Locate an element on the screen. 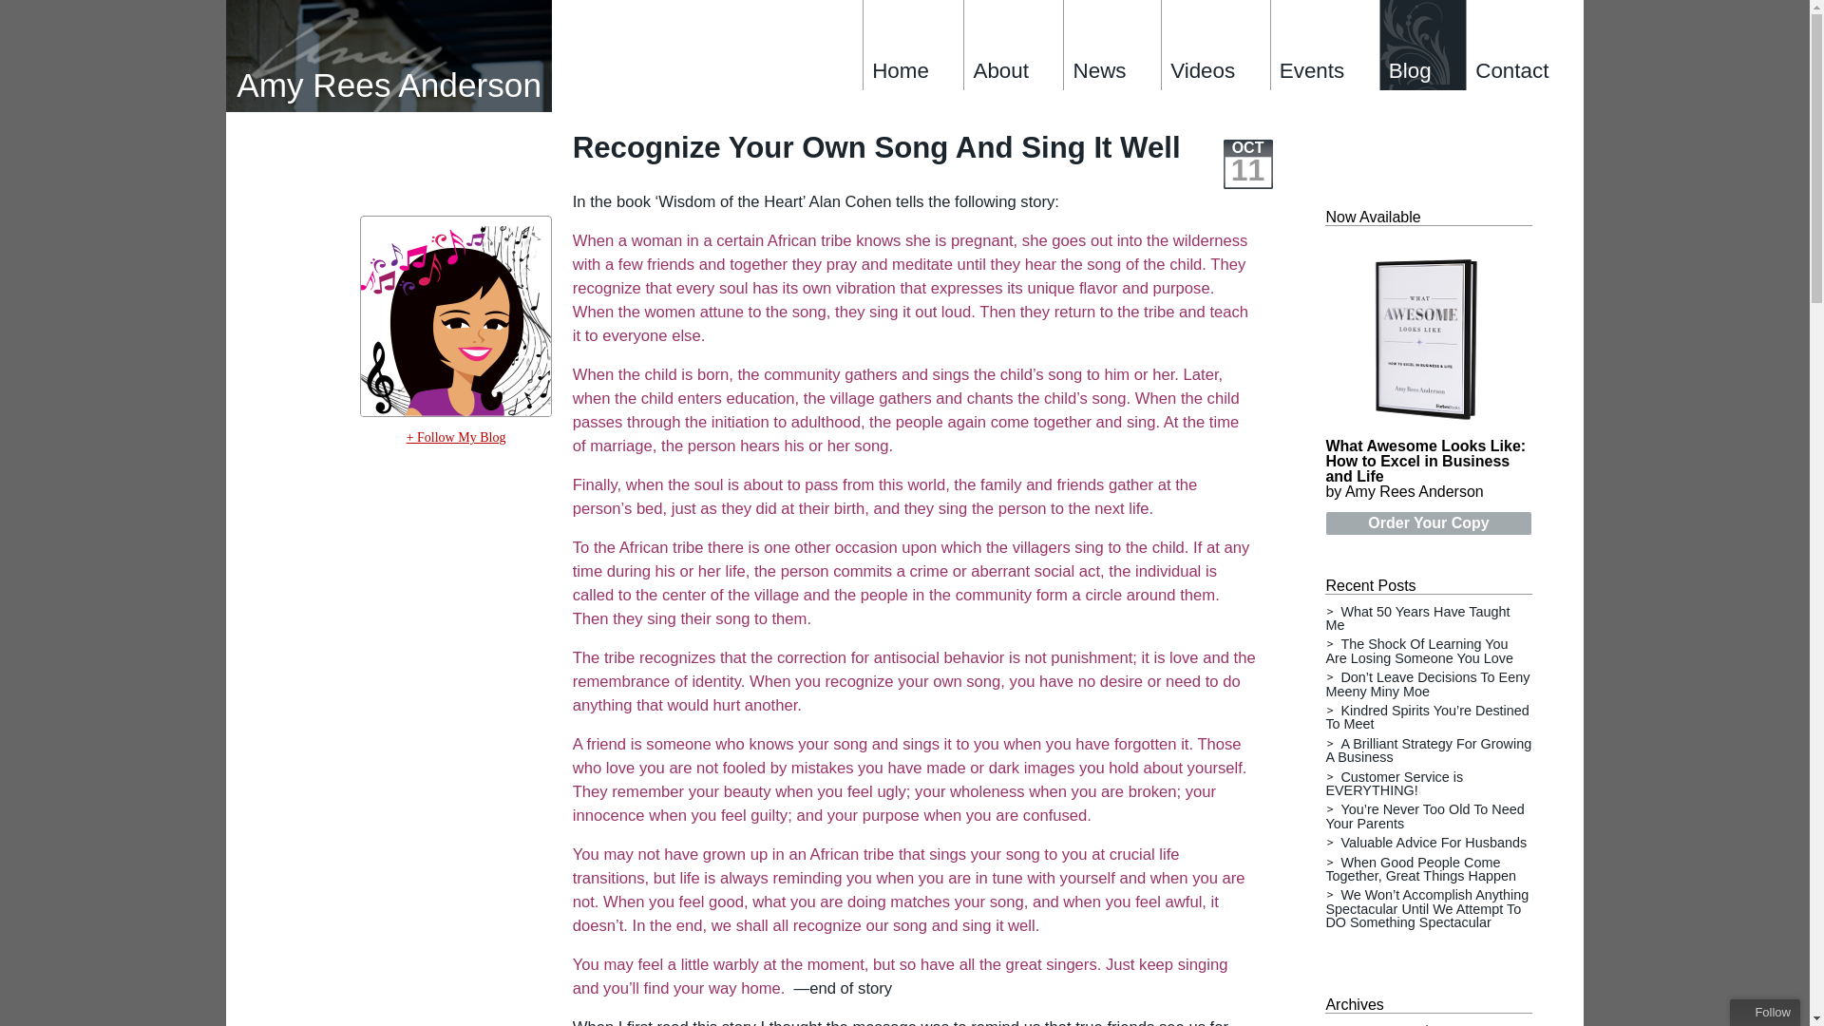 This screenshot has width=1824, height=1026. Home is located at coordinates (912, 46).